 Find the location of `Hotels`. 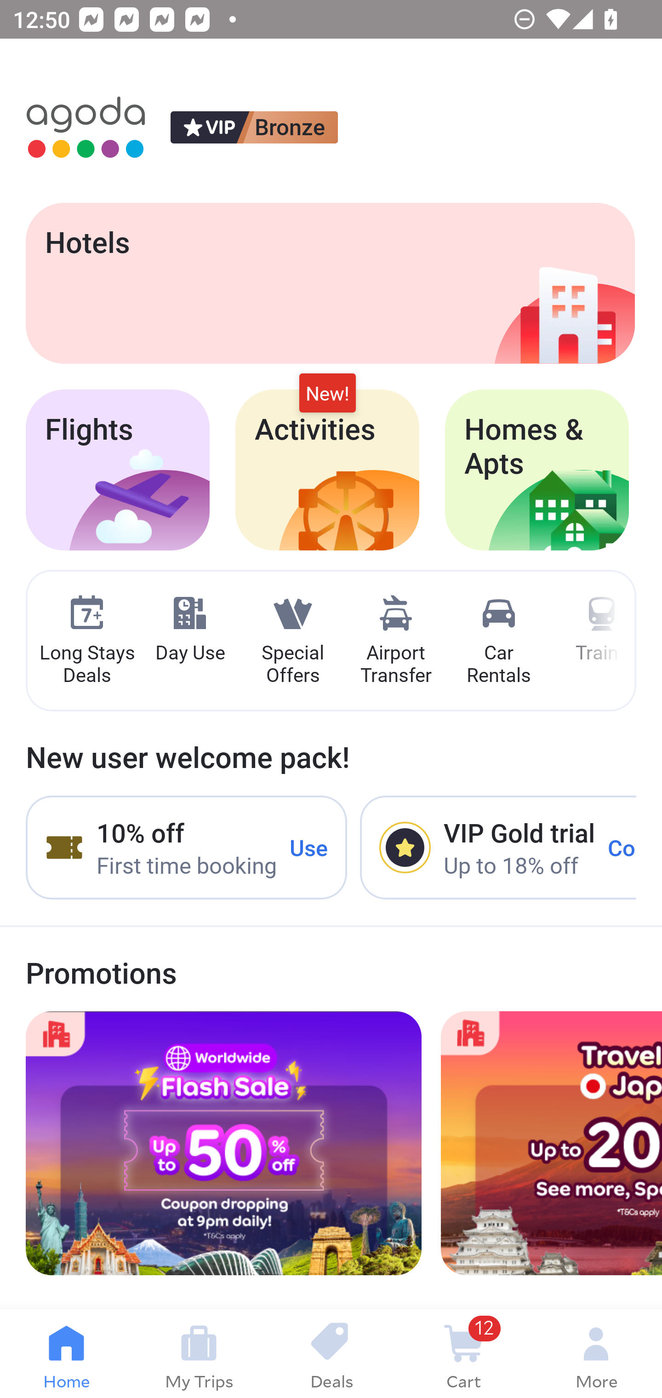

Hotels is located at coordinates (330, 283).